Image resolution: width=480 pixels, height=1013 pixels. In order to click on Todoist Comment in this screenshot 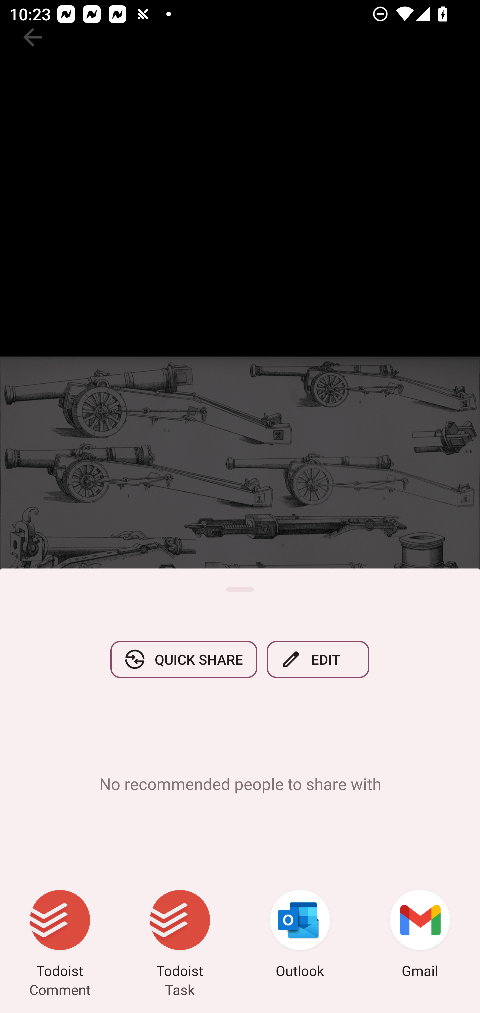, I will do `click(60, 936)`.